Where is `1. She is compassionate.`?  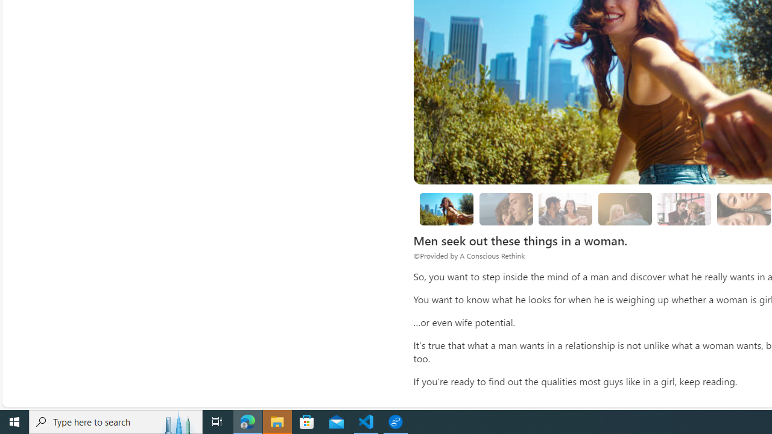 1. She is compassionate. is located at coordinates (505, 209).